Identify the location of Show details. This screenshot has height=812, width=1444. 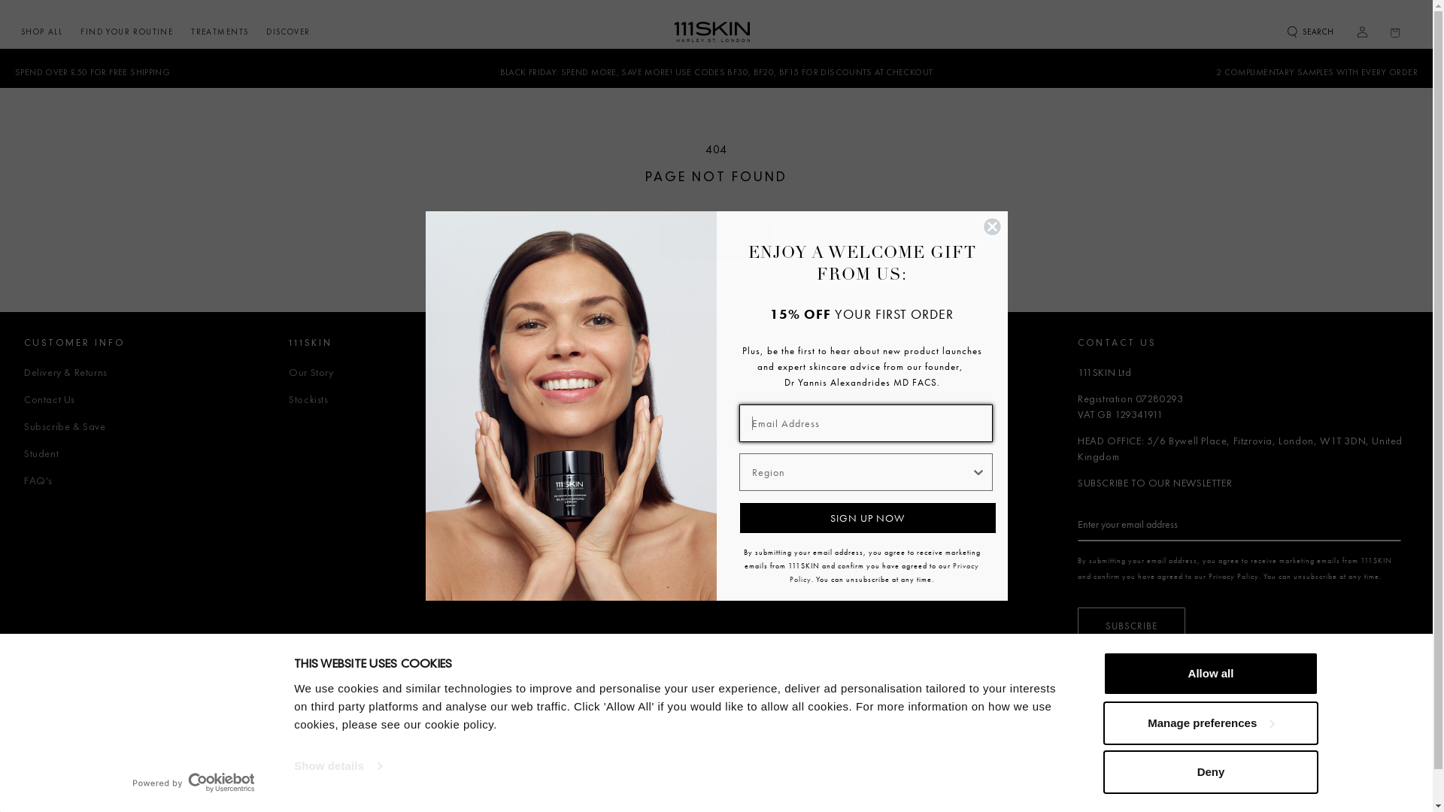
(337, 766).